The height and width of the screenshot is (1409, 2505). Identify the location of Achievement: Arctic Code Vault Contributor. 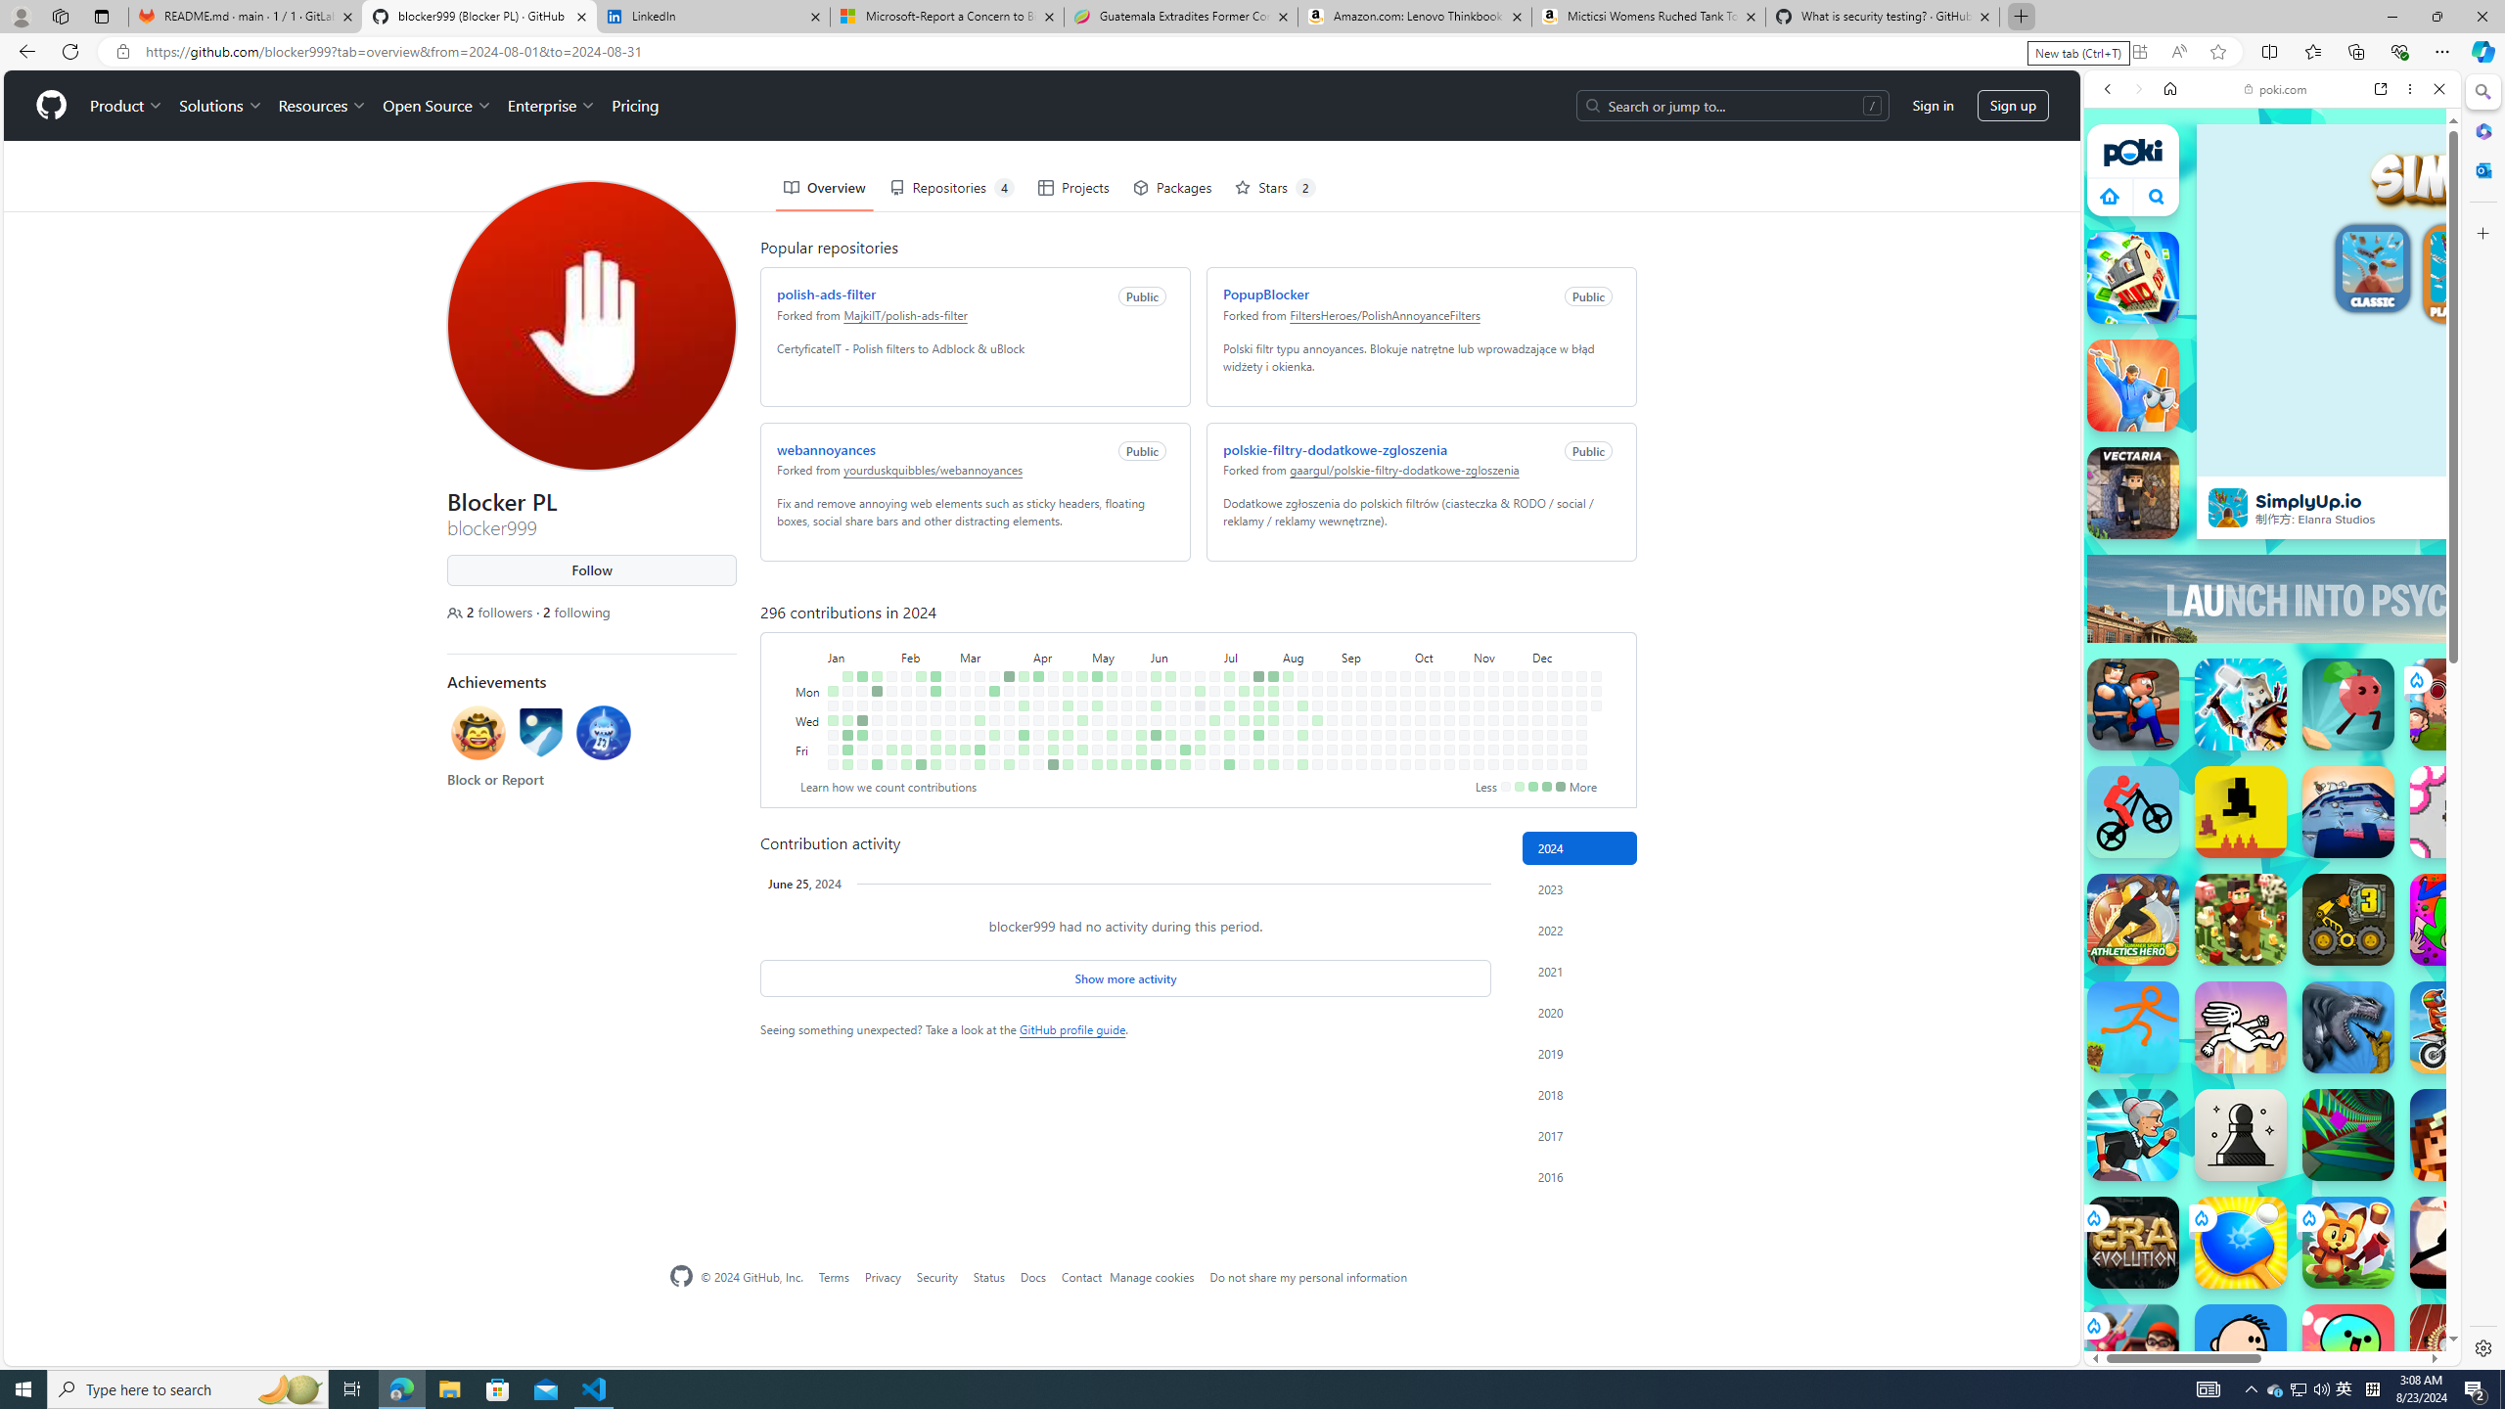
(542, 736).